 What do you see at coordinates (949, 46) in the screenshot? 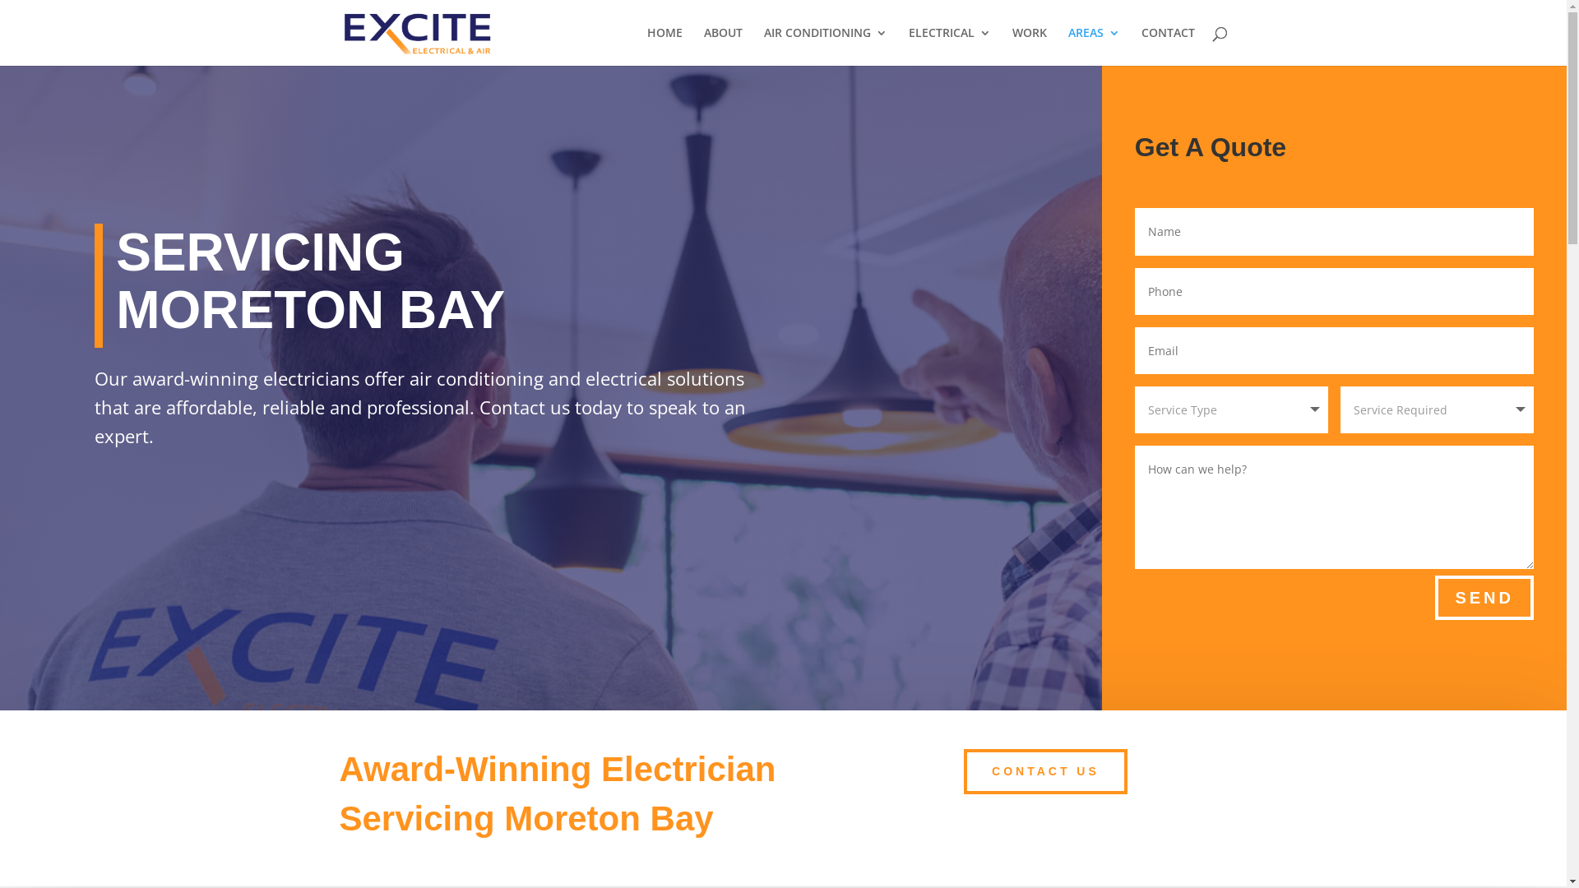
I see `ELECTRICAL` at bounding box center [949, 46].